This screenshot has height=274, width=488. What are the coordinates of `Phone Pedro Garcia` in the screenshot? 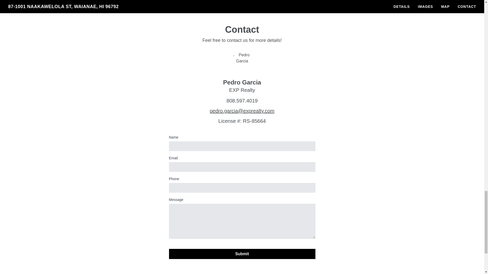 It's located at (242, 100).